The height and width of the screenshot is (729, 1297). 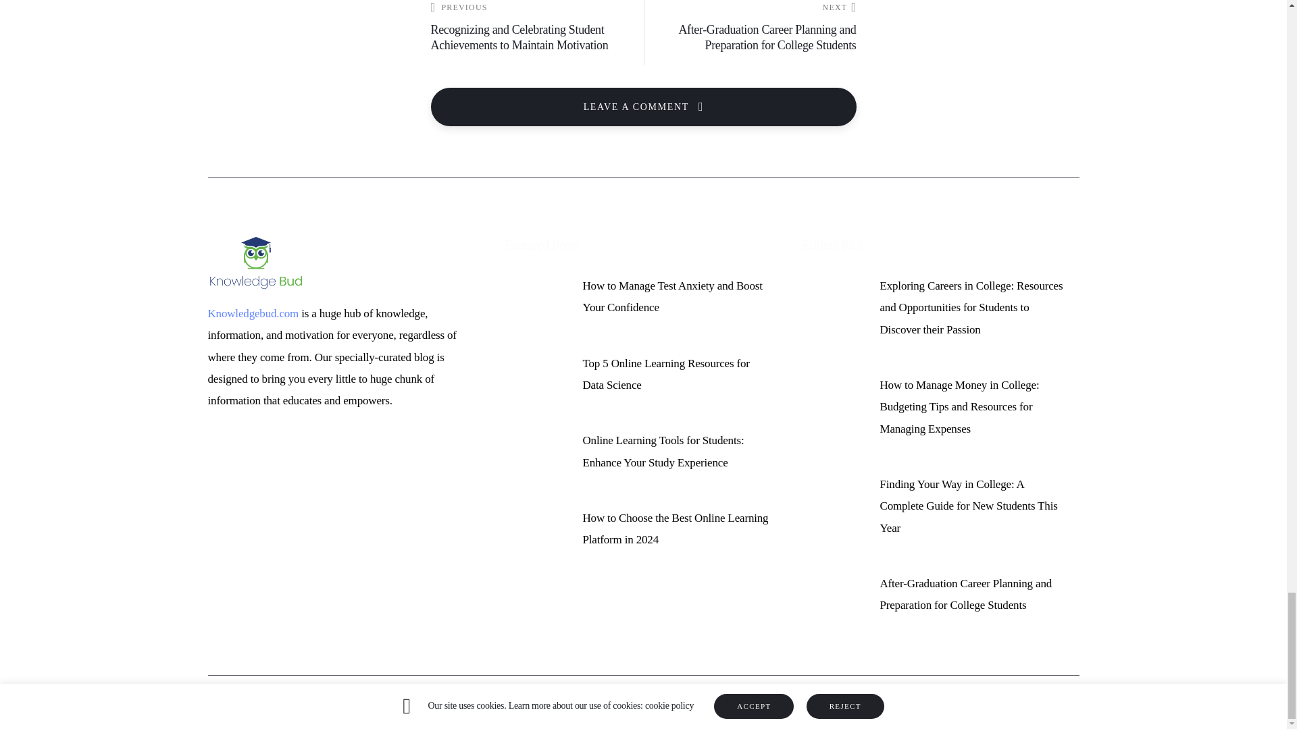 I want to click on LEAVE A COMMENT, so click(x=643, y=107).